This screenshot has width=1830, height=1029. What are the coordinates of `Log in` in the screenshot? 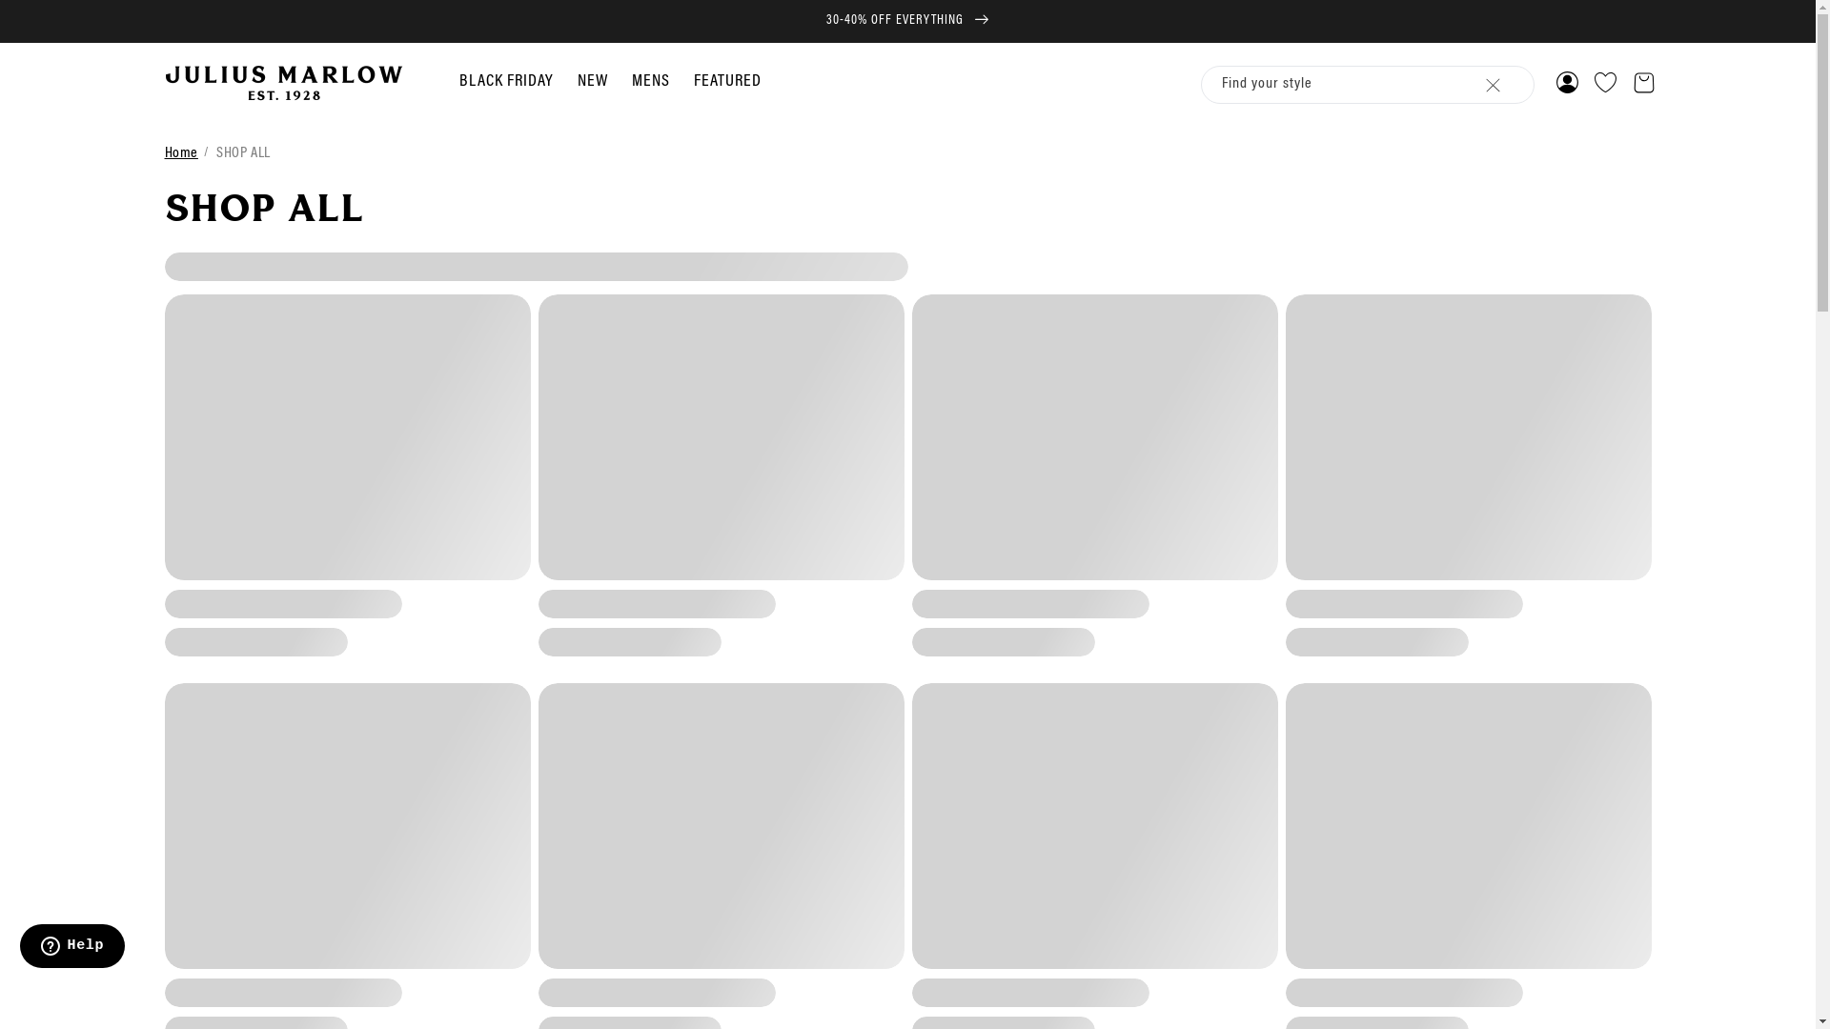 It's located at (1567, 83).